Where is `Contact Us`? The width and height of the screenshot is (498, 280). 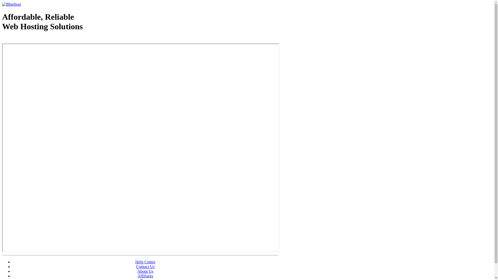 Contact Us is located at coordinates (146, 267).